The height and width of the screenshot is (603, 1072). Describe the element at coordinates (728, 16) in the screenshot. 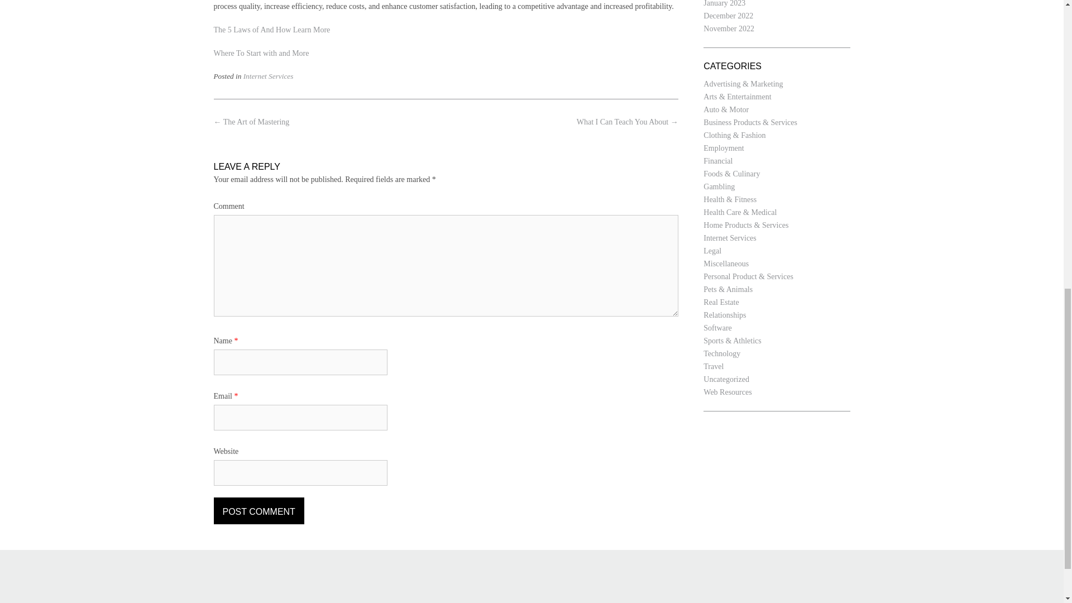

I see `December 2022` at that location.